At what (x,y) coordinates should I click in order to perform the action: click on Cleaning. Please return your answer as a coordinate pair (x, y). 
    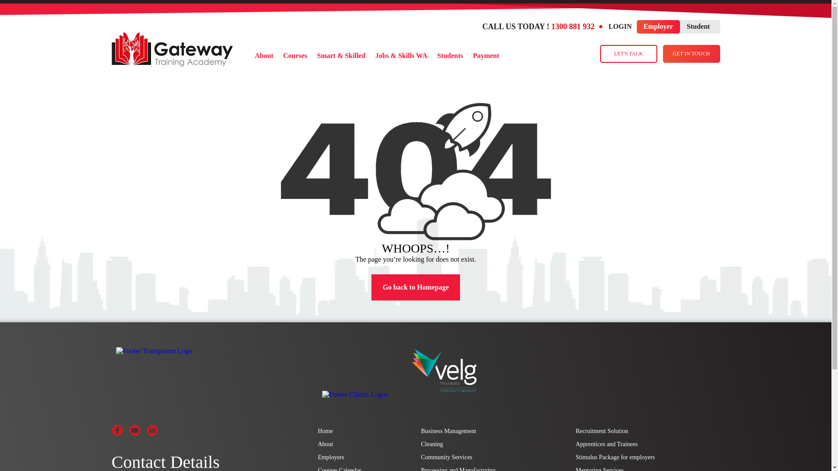
    Looking at the image, I should click on (432, 444).